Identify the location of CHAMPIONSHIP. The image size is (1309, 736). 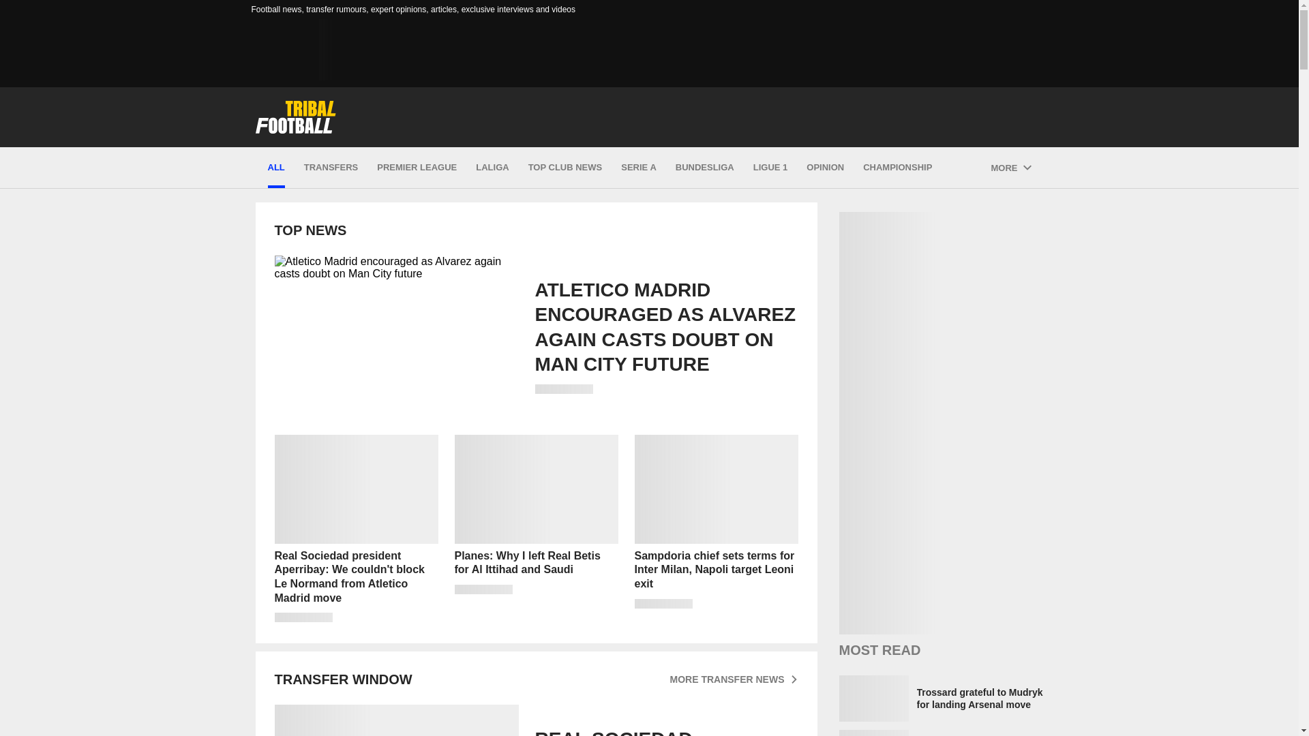
(897, 168).